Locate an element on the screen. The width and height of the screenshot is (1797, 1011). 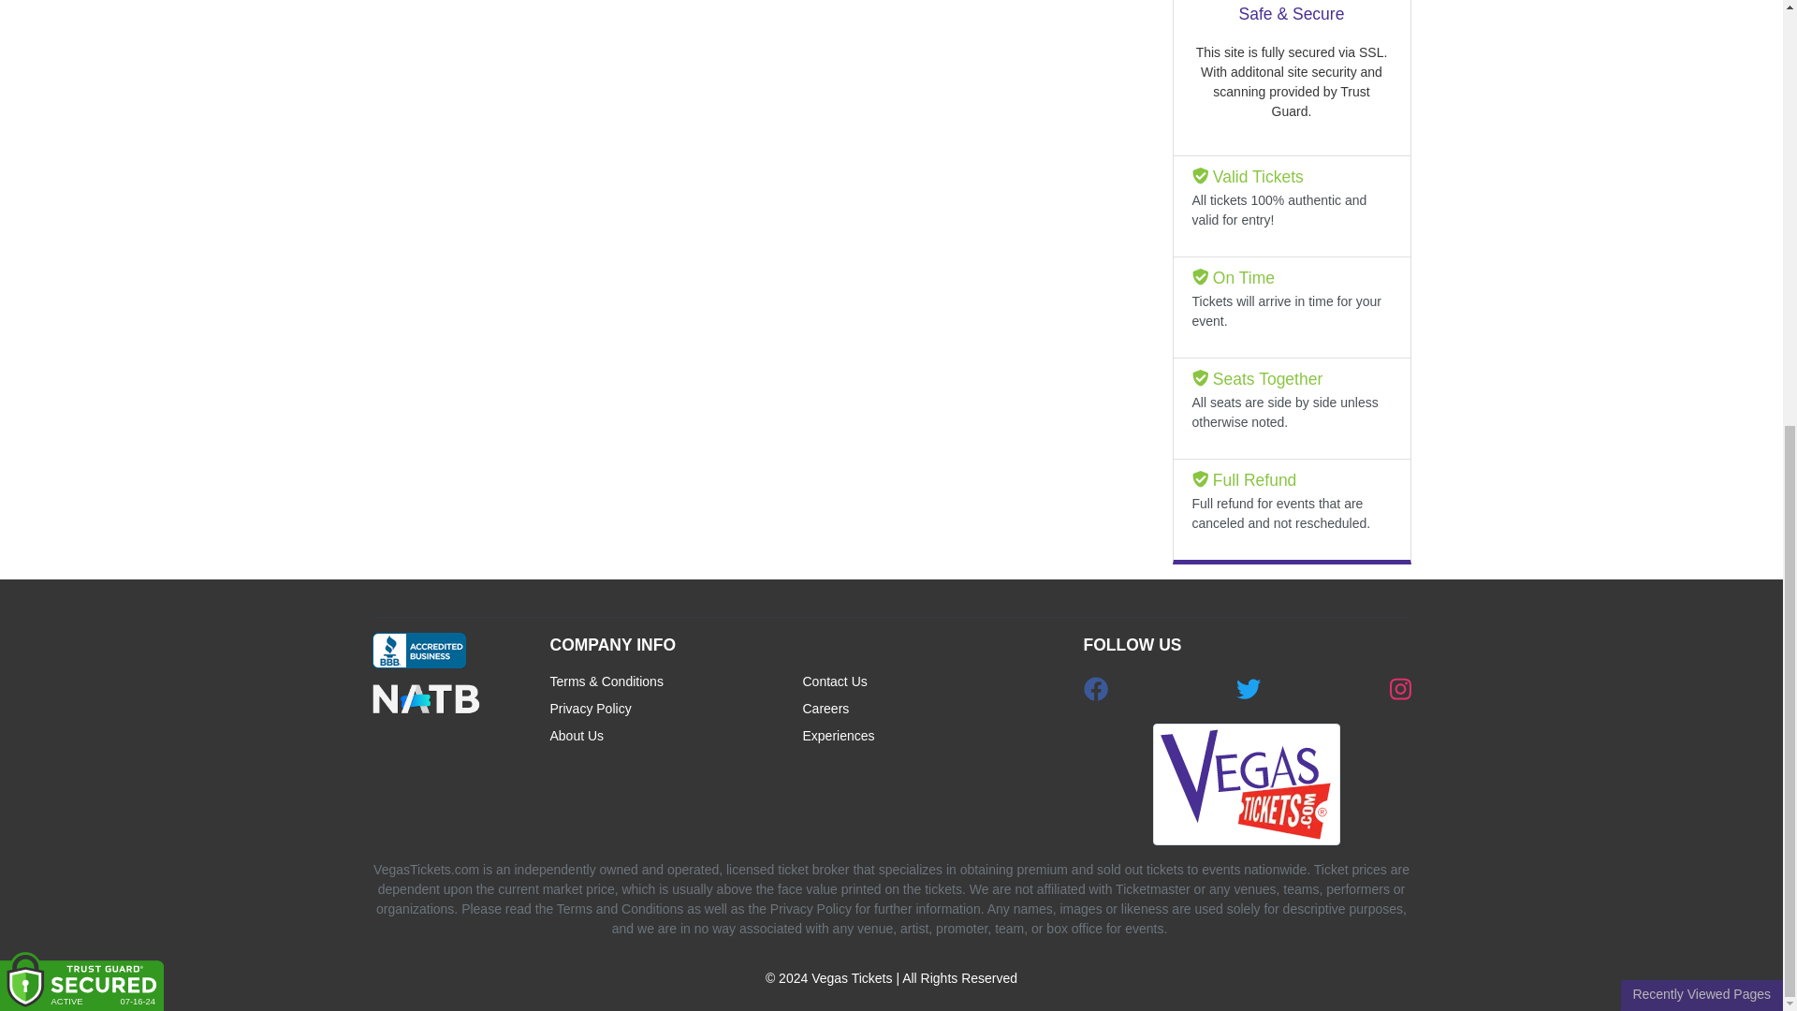
Alliance Tickets, Inc., Ticket Sales - Events, Las Vegas, NV is located at coordinates (418, 650).